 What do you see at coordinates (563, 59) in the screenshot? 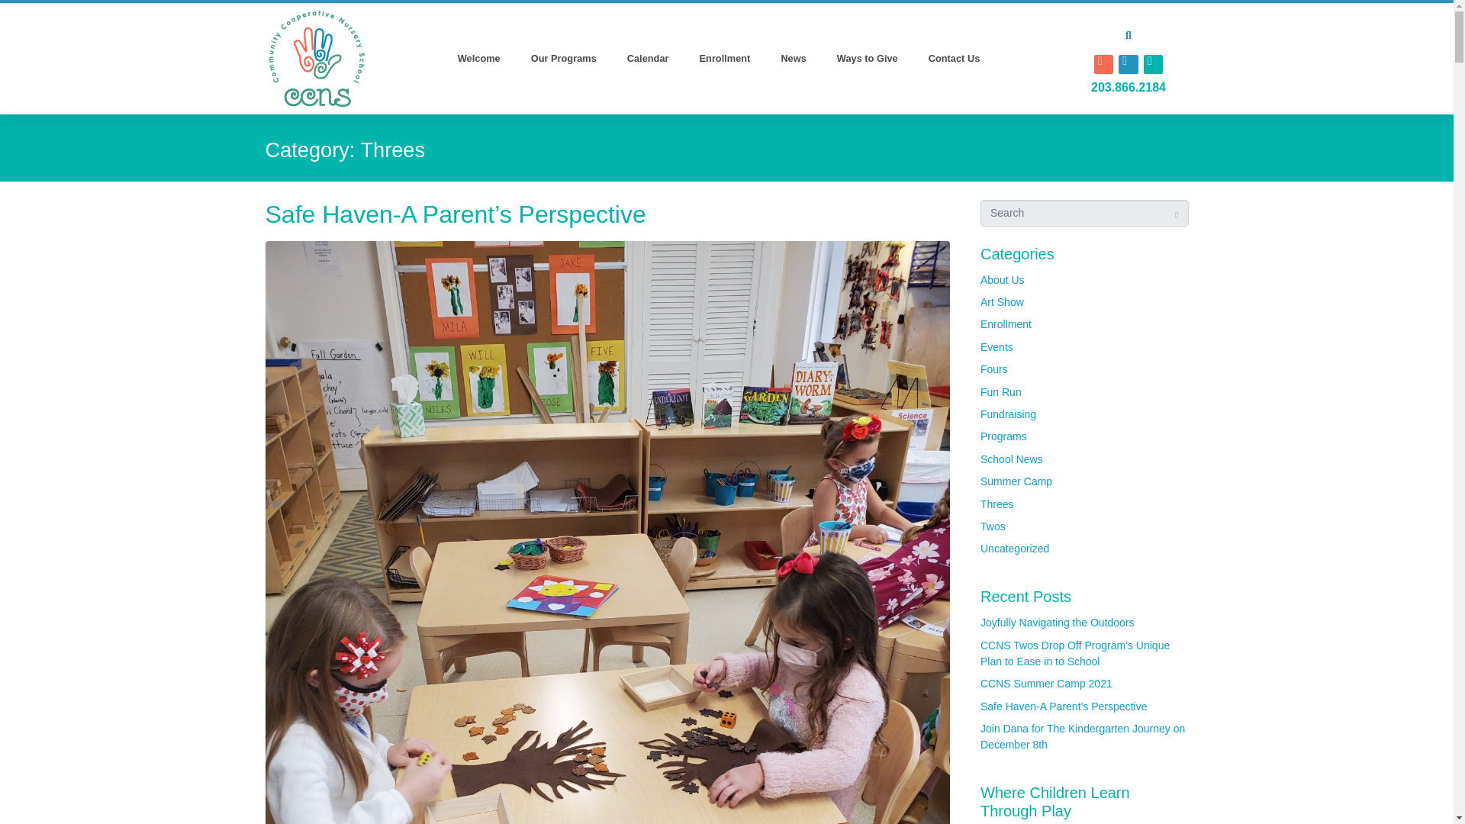
I see `Our Programs` at bounding box center [563, 59].